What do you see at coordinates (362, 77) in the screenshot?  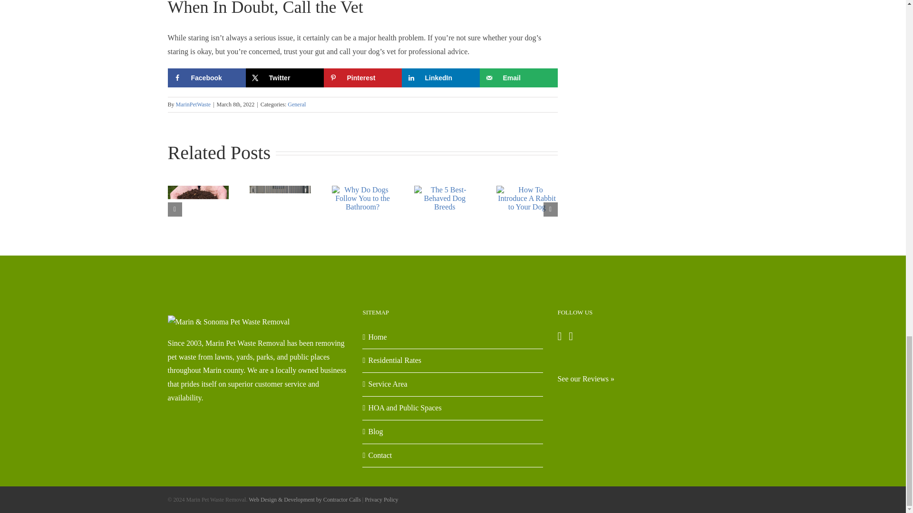 I see `Save to Pinterest` at bounding box center [362, 77].